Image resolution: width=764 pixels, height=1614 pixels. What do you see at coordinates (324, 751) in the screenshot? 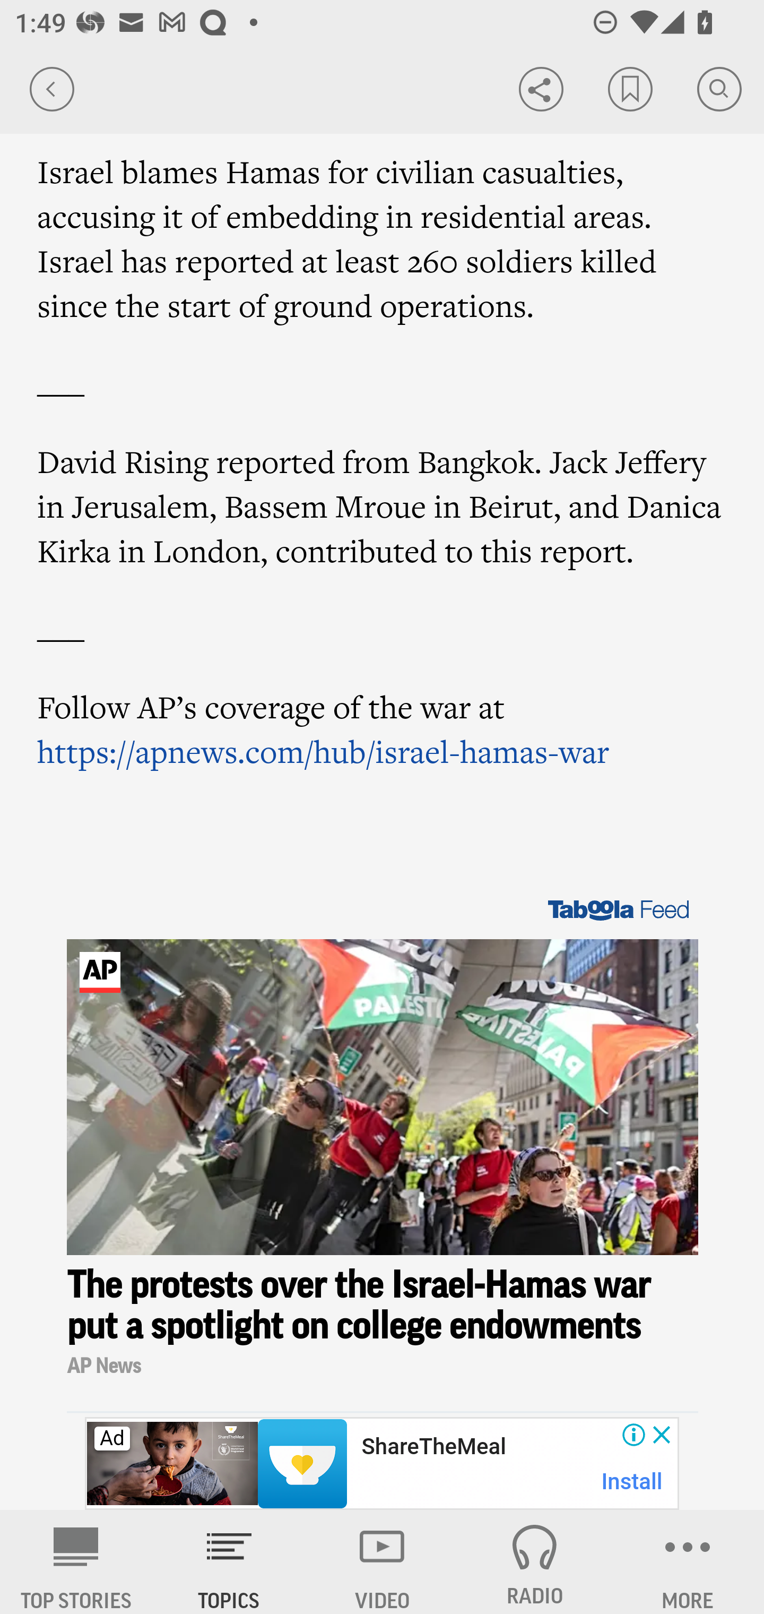
I see `https://apnews.com/hub/israel-hamas-war` at bounding box center [324, 751].